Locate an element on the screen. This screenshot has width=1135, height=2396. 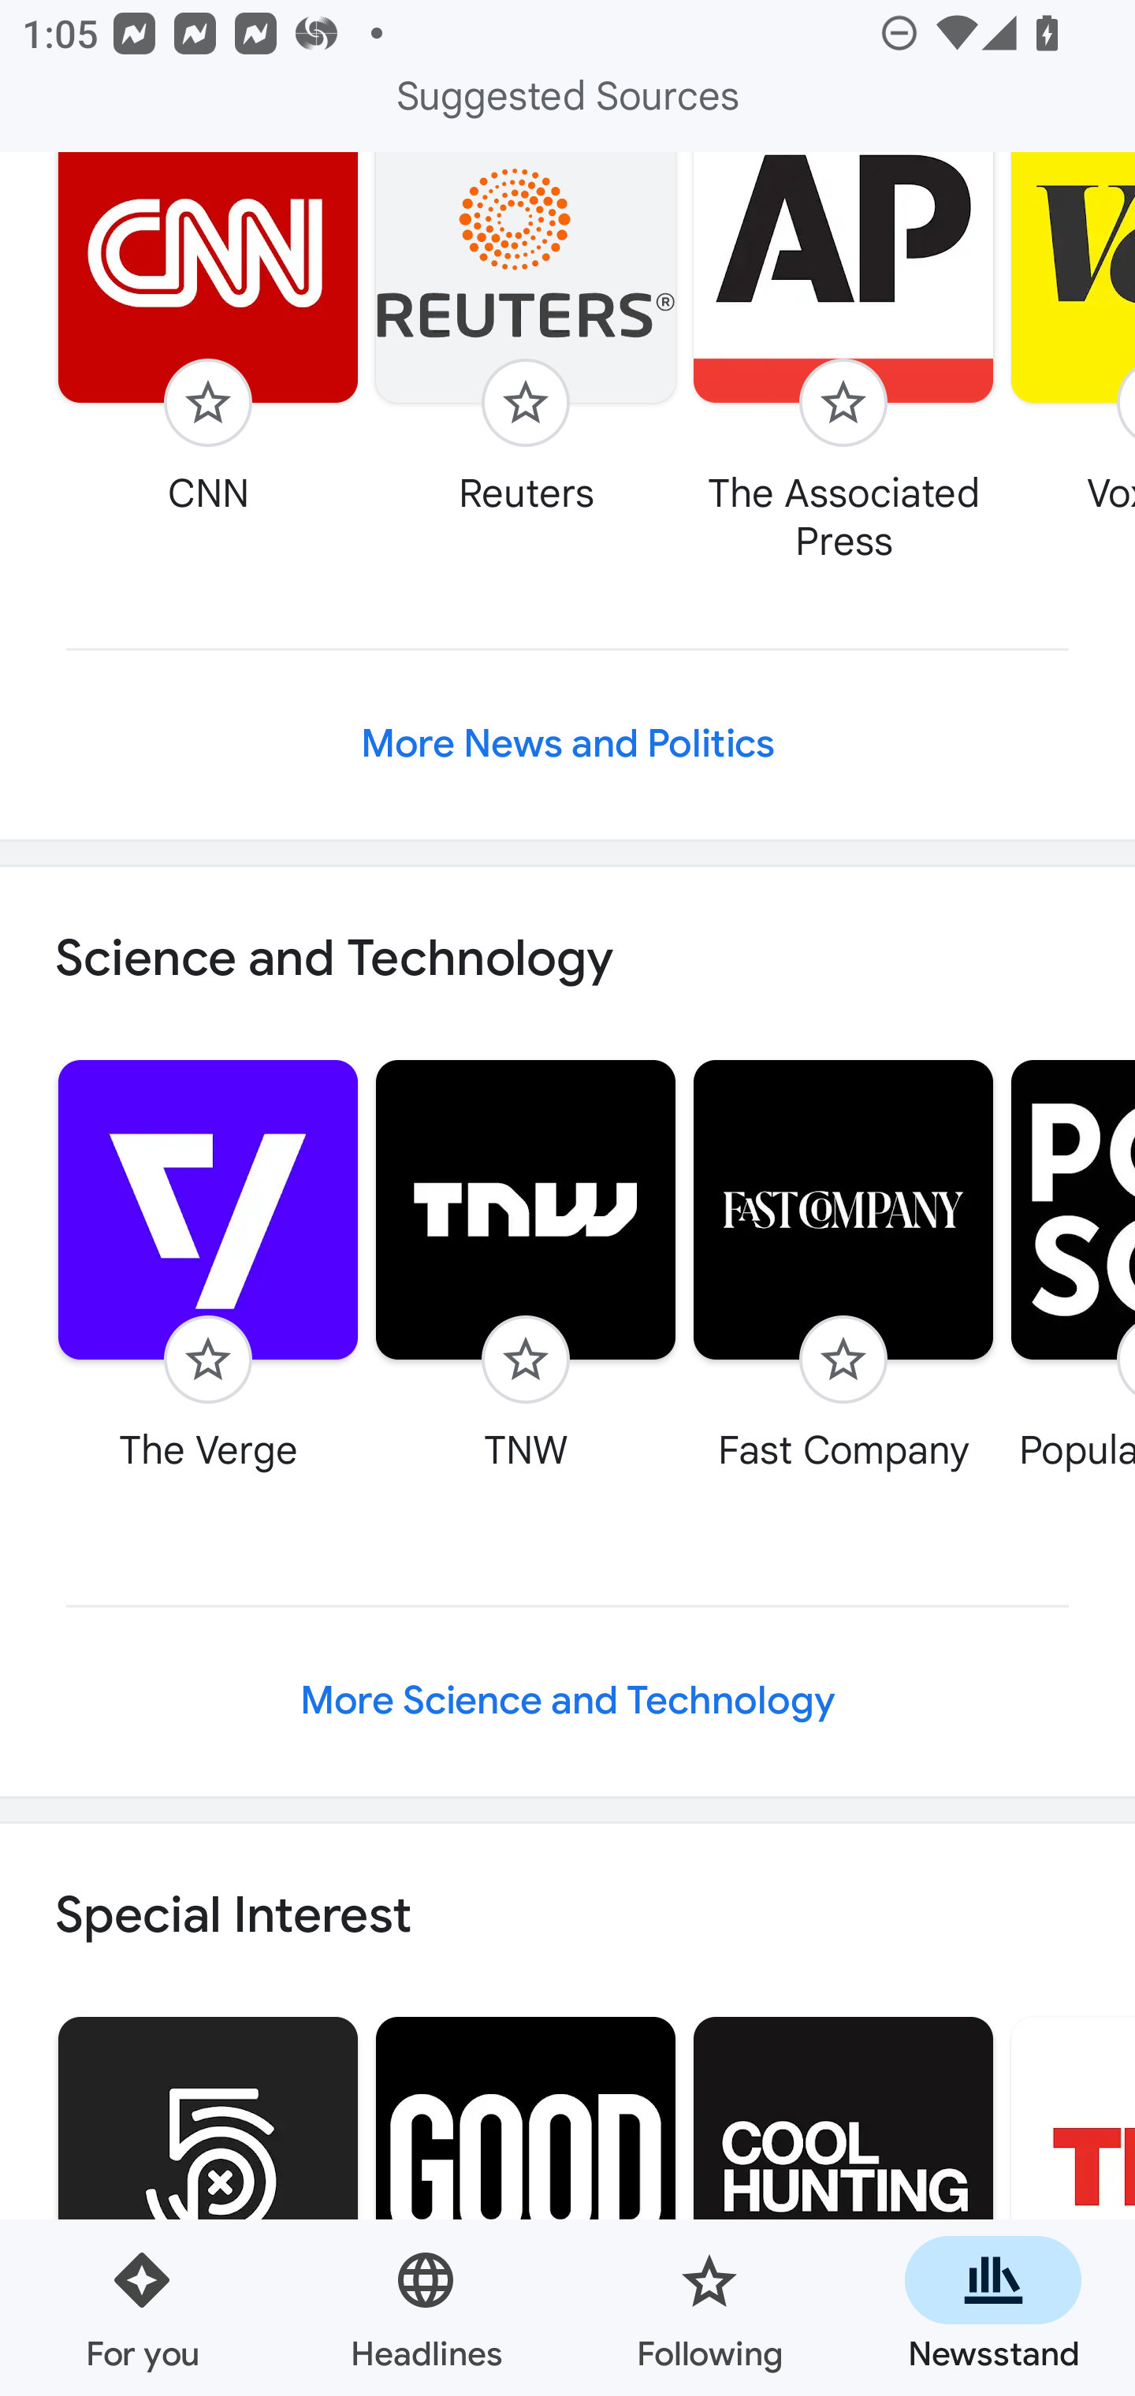
For you is located at coordinates (142, 2308).